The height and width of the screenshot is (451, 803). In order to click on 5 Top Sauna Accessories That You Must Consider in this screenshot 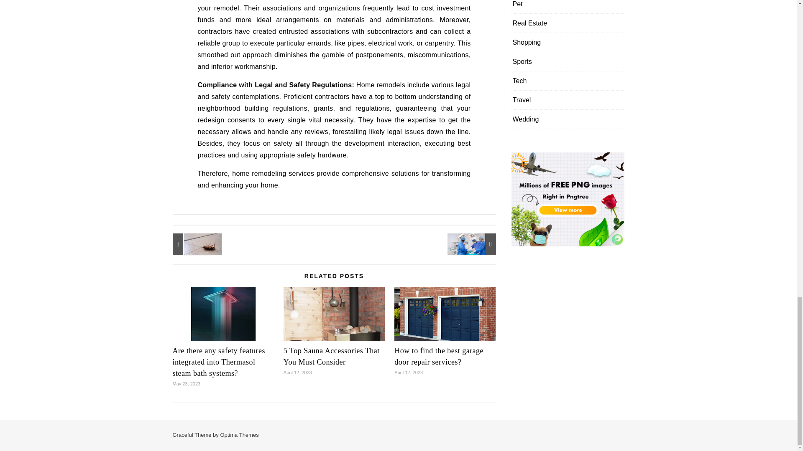, I will do `click(331, 356)`.